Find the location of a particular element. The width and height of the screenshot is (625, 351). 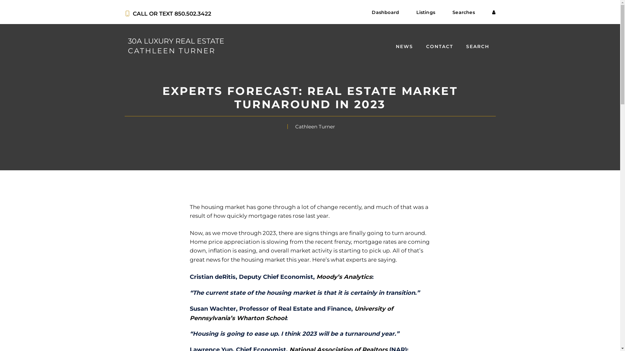

Listings is located at coordinates (426, 13).